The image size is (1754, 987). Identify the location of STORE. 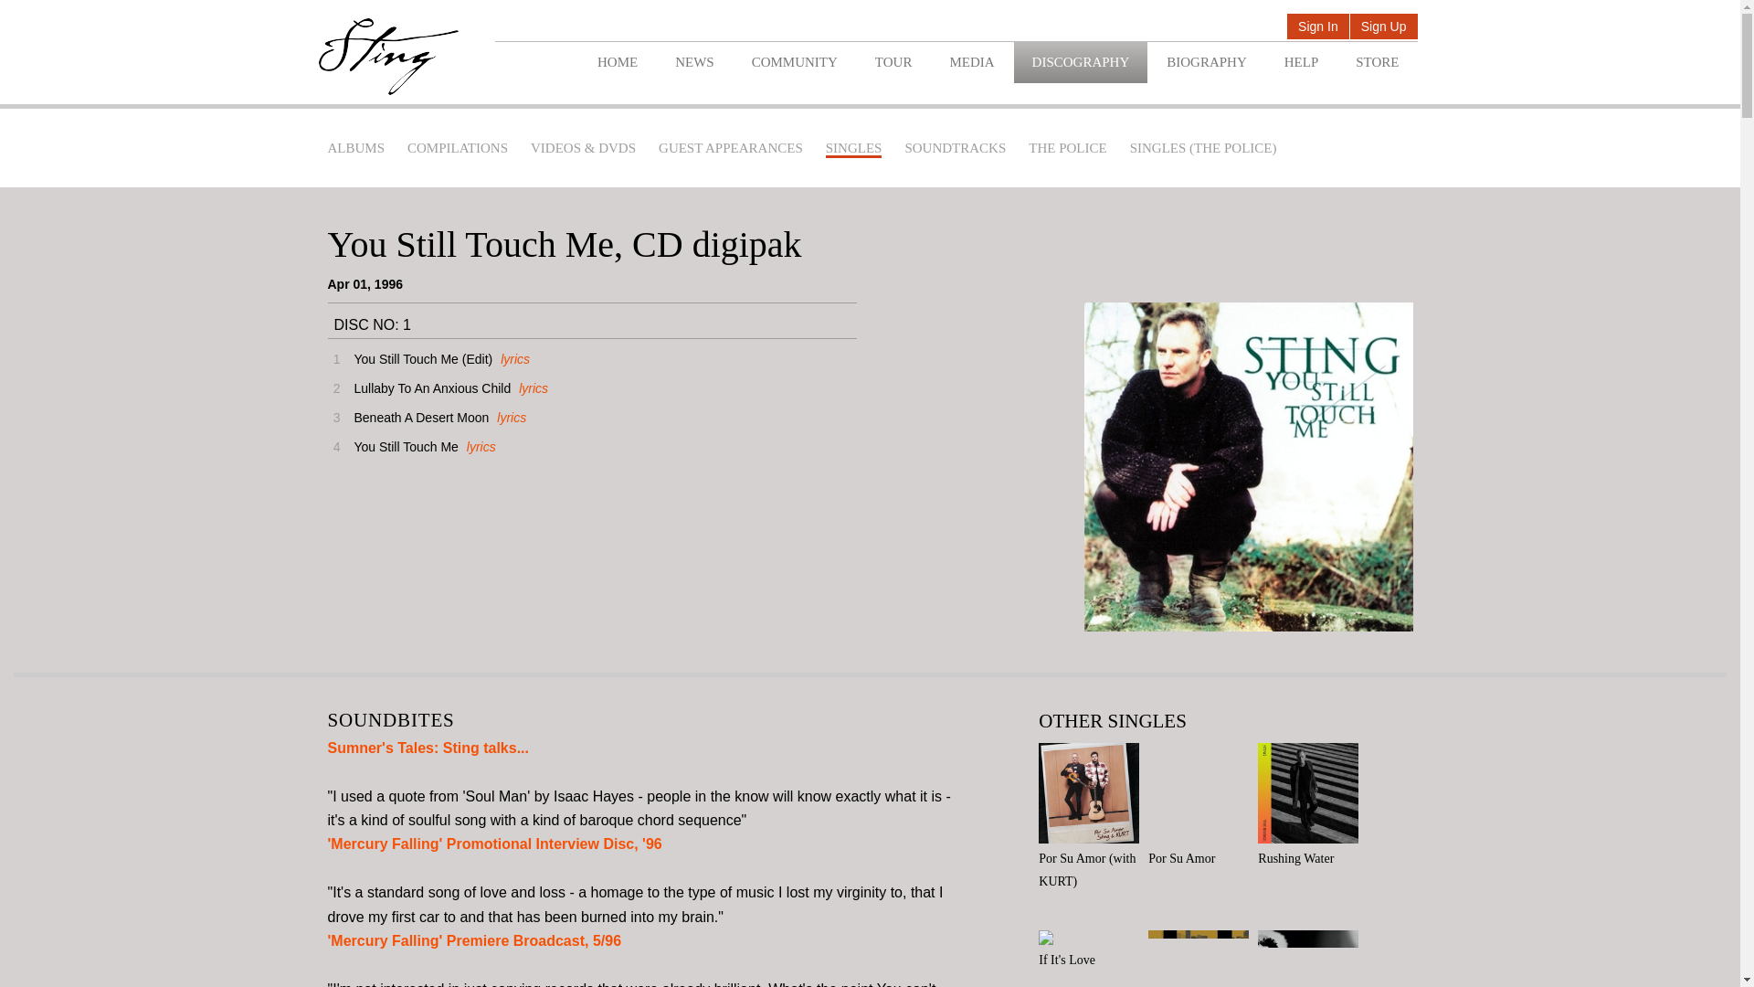
(1377, 62).